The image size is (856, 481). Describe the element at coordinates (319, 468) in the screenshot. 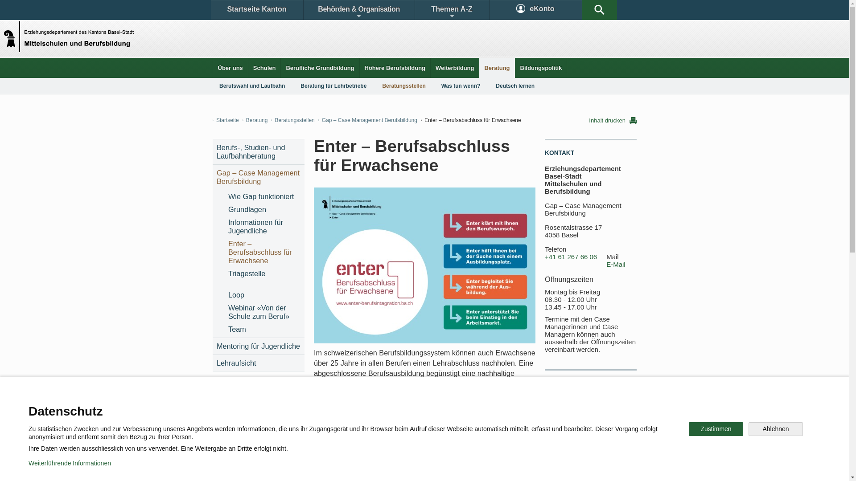

I see `Nutzungsregelungen` at that location.